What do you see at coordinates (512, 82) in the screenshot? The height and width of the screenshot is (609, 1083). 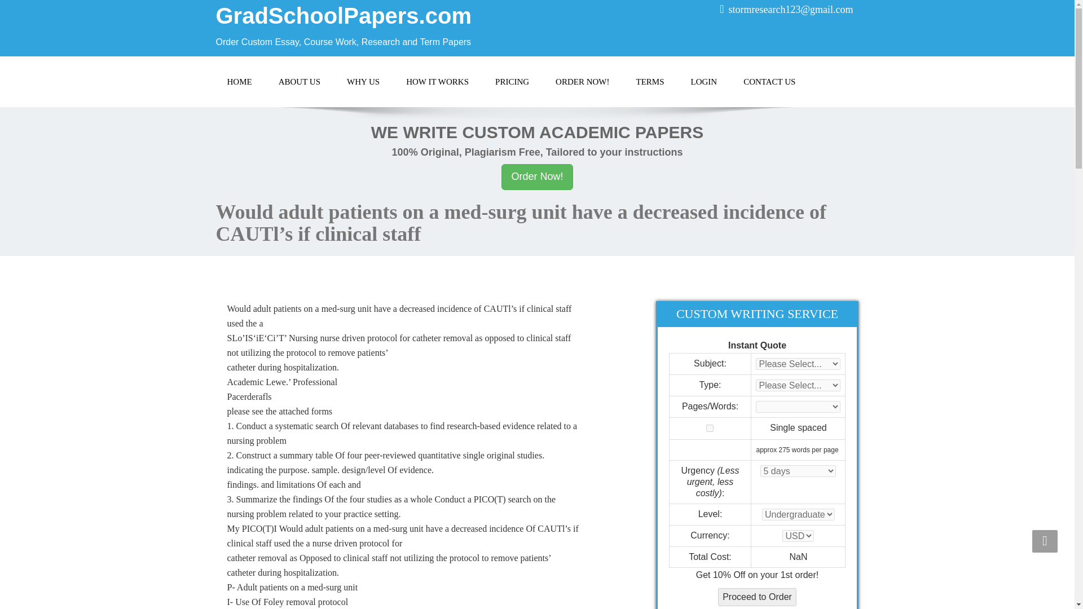 I see `PRICING` at bounding box center [512, 82].